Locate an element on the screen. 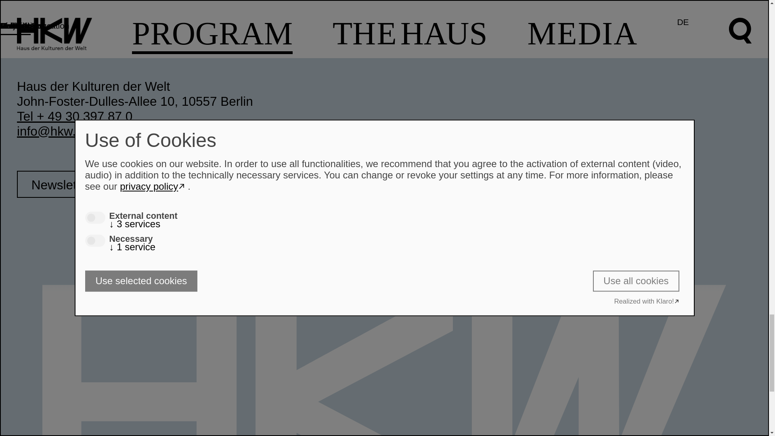 The height and width of the screenshot is (436, 775). Anthropocene at HKW is located at coordinates (109, 29).